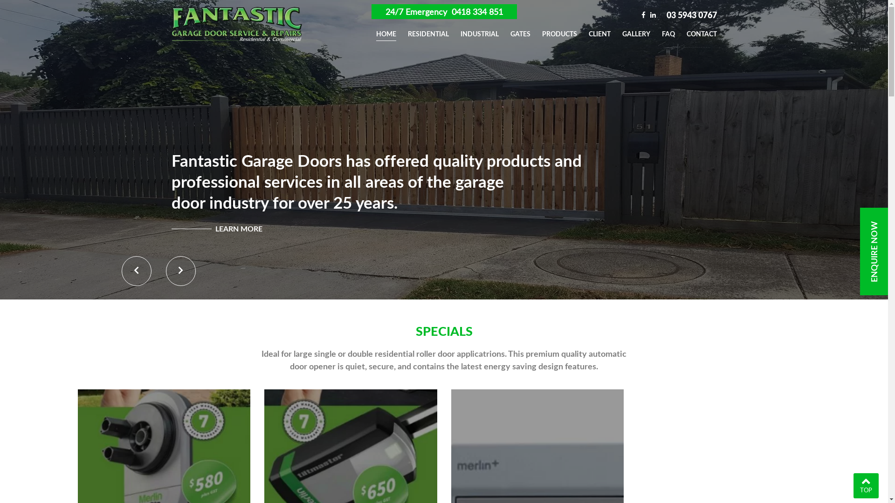 This screenshot has width=895, height=503. What do you see at coordinates (643, 14) in the screenshot?
I see `Facebook` at bounding box center [643, 14].